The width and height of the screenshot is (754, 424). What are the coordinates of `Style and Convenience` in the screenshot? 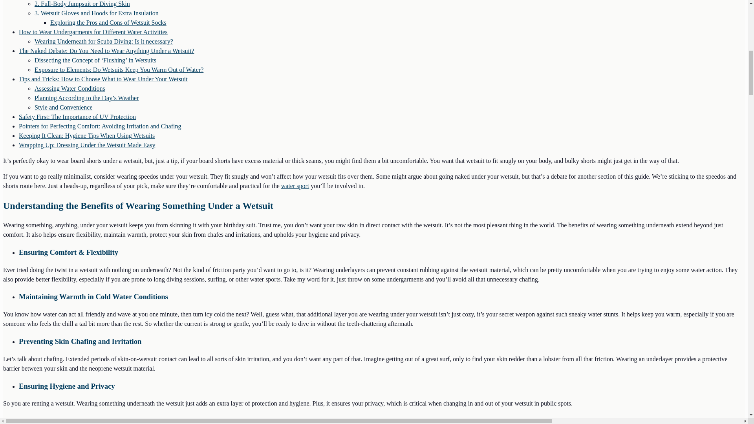 It's located at (64, 107).